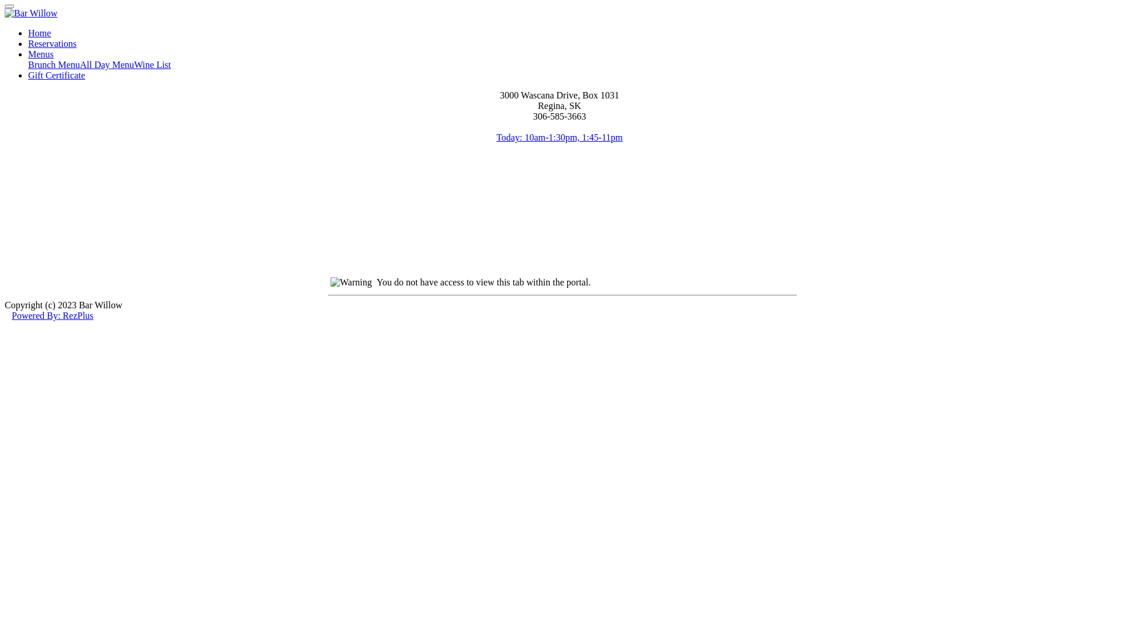  Describe the element at coordinates (41, 54) in the screenshot. I see `Menus` at that location.